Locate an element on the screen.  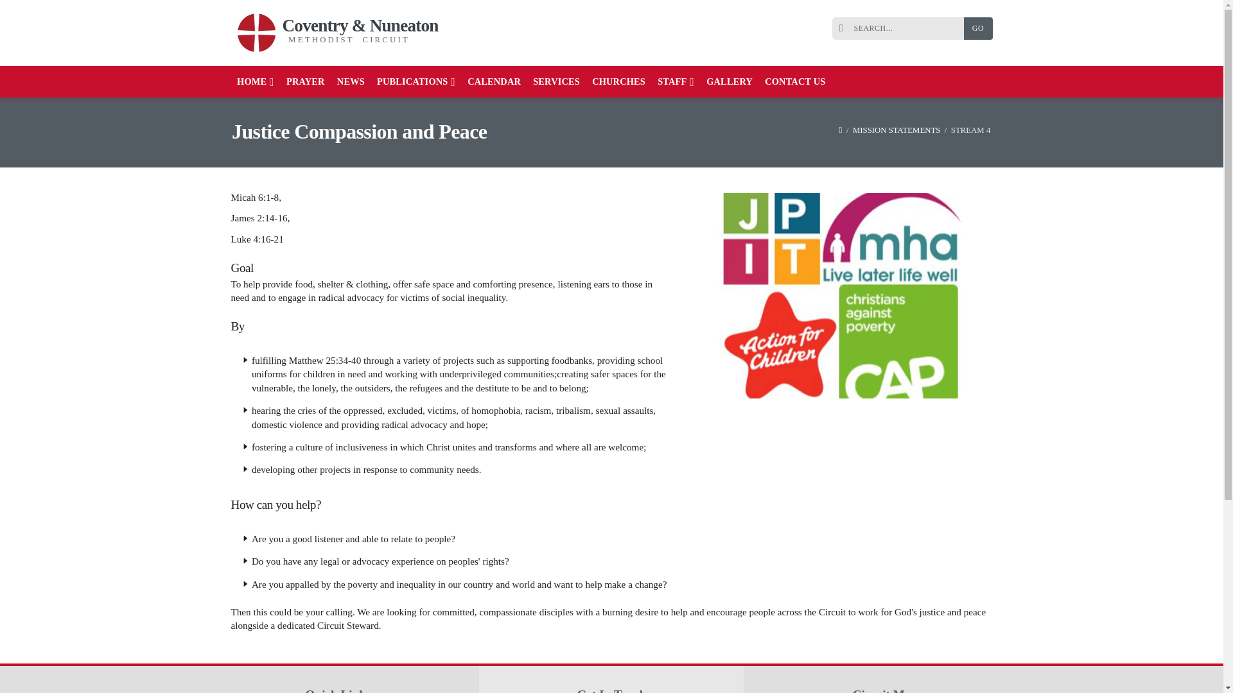
CHURCHES is located at coordinates (619, 81).